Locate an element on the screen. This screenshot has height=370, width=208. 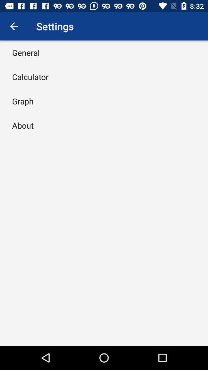
scroll to the about is located at coordinates (23, 125).